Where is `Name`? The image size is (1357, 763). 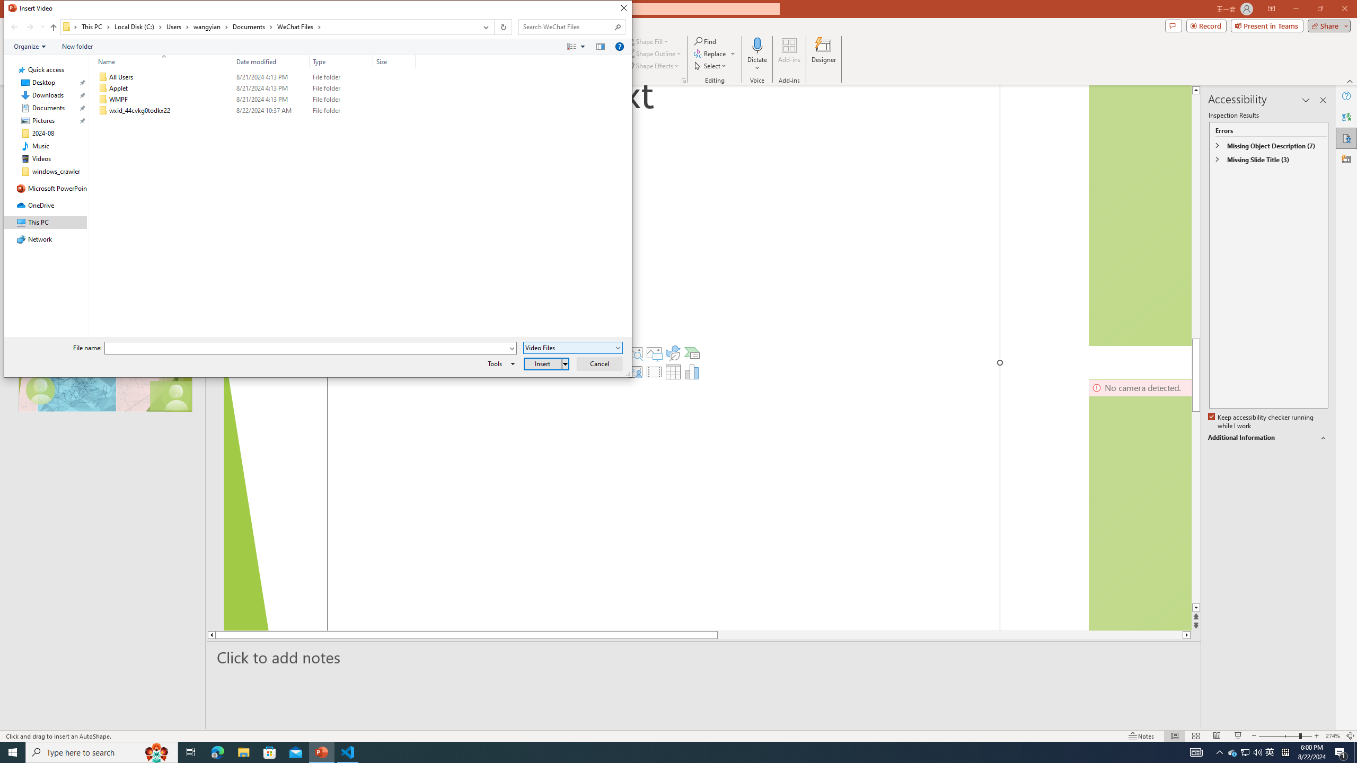
Name is located at coordinates (161, 61).